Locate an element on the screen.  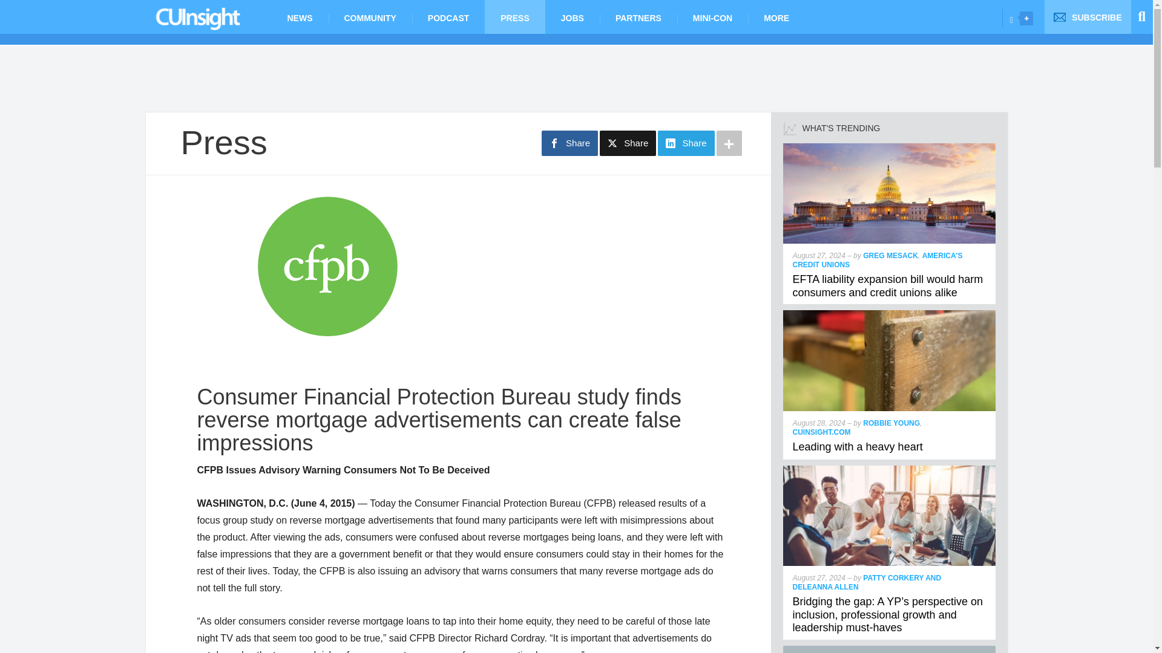
PARTNERS is located at coordinates (638, 17).